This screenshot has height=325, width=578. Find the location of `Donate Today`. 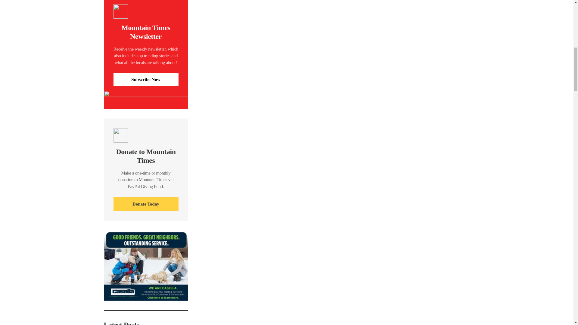

Donate Today is located at coordinates (146, 204).